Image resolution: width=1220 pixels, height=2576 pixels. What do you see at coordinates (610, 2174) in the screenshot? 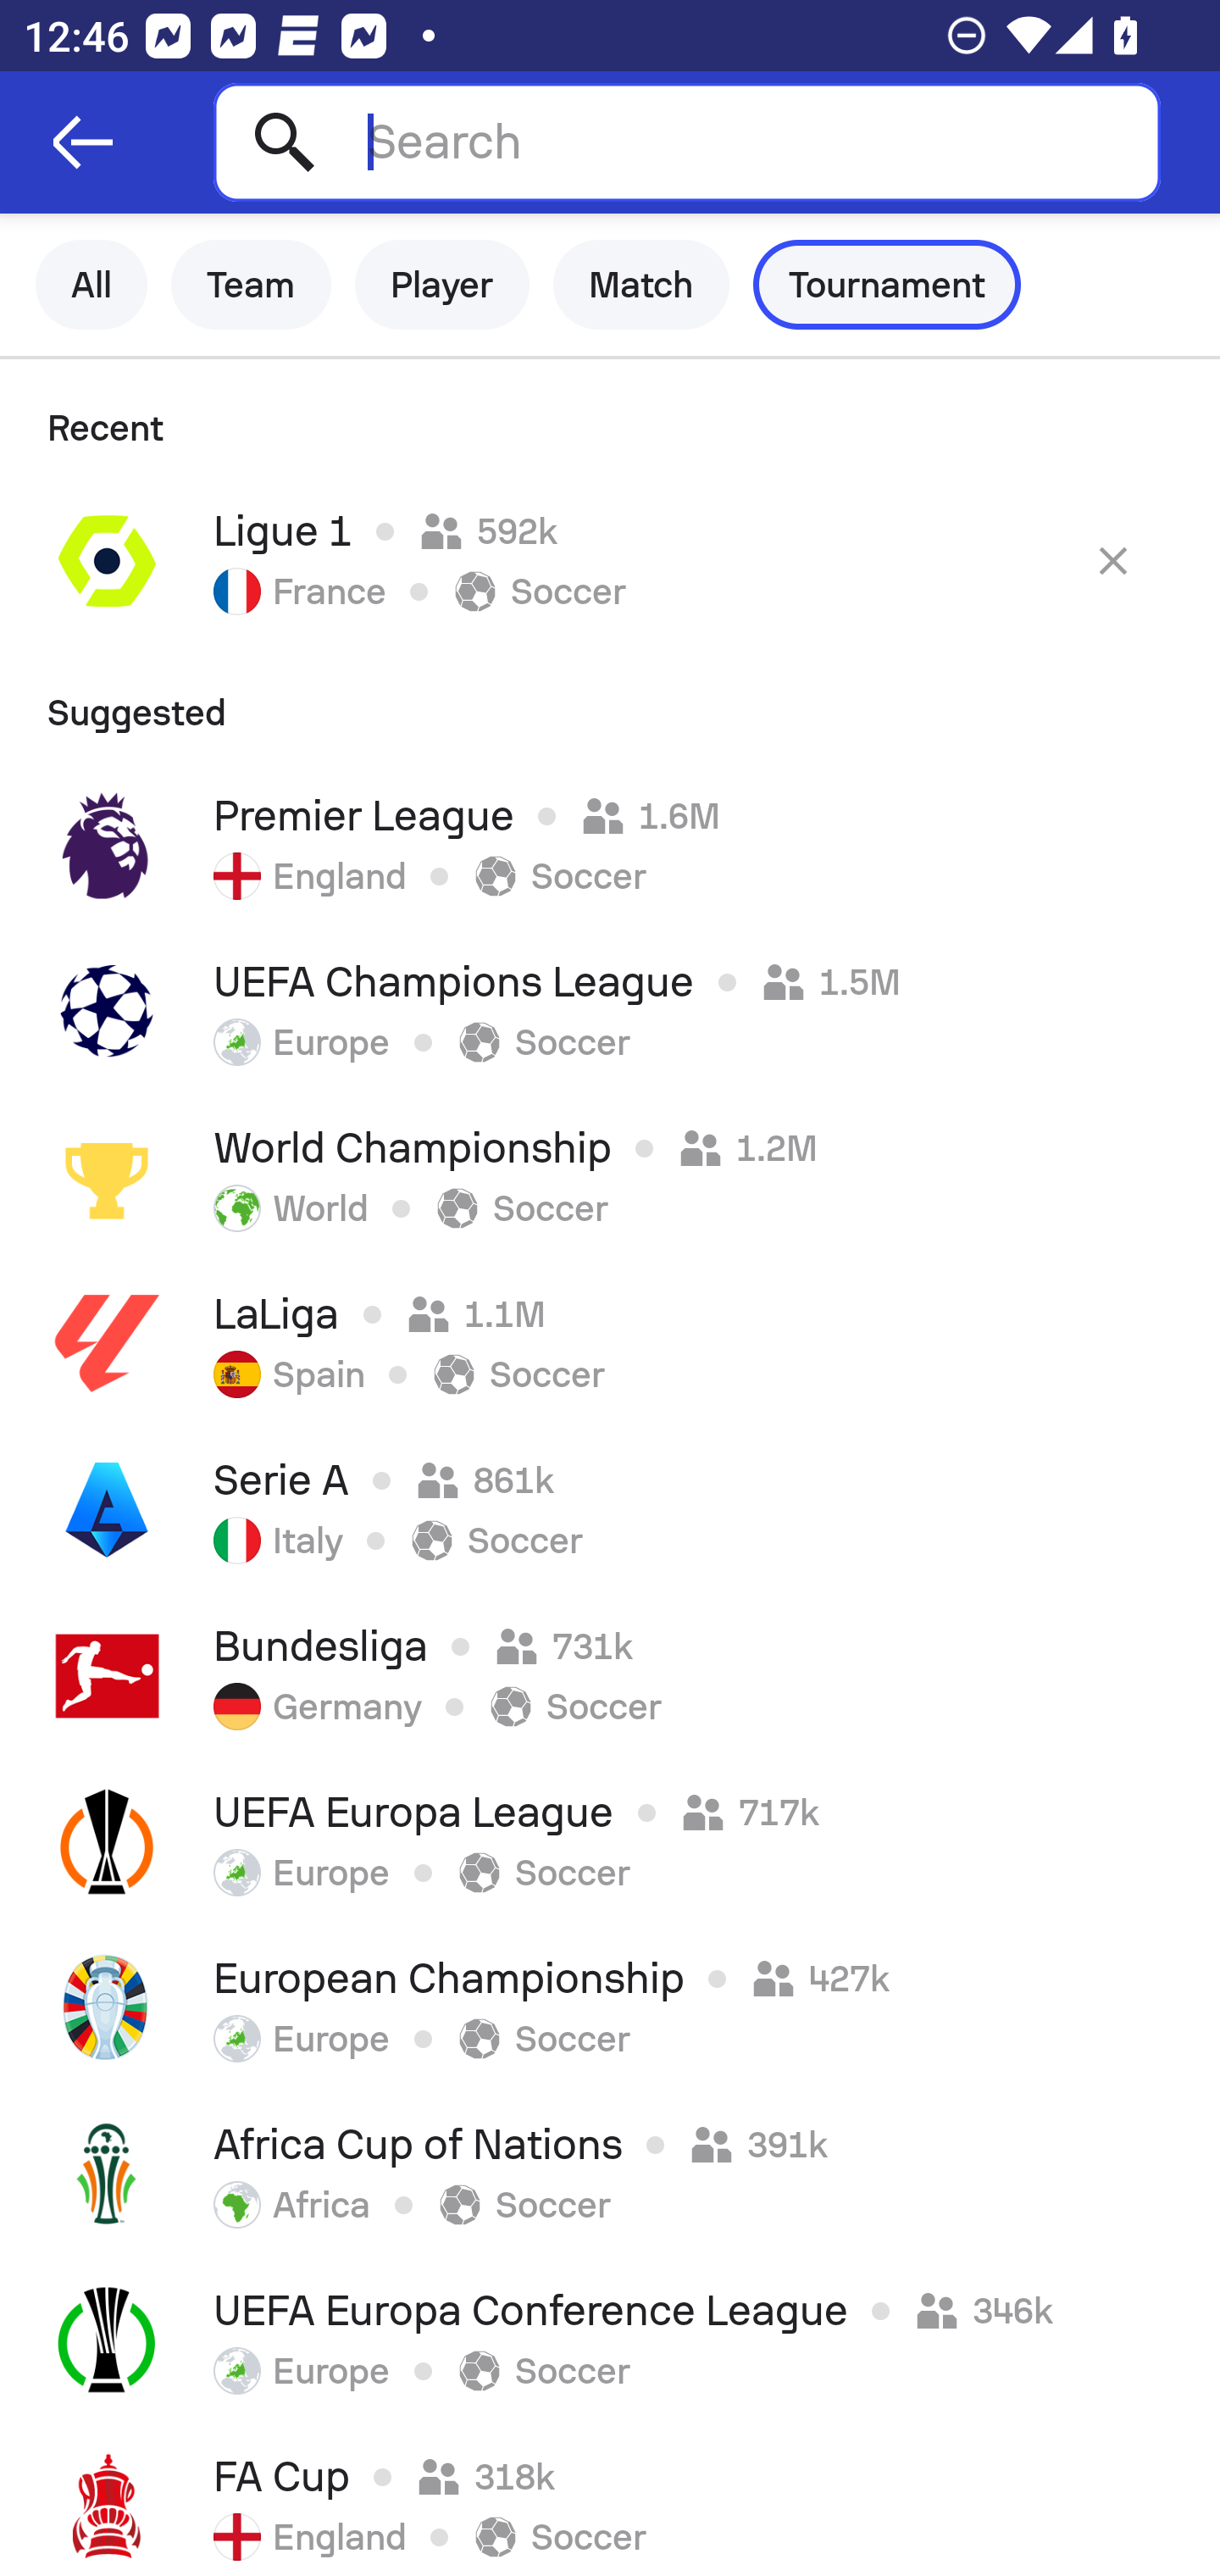
I see `Africa Cup of Nations 391k Africa Soccer` at bounding box center [610, 2174].